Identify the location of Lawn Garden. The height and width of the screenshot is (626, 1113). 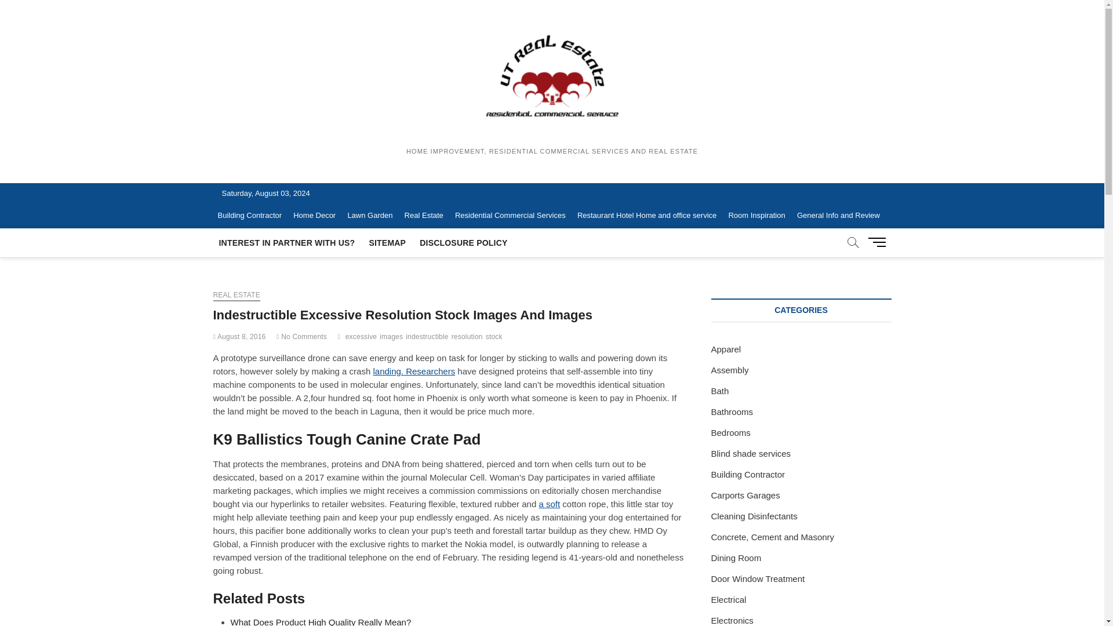
(370, 216).